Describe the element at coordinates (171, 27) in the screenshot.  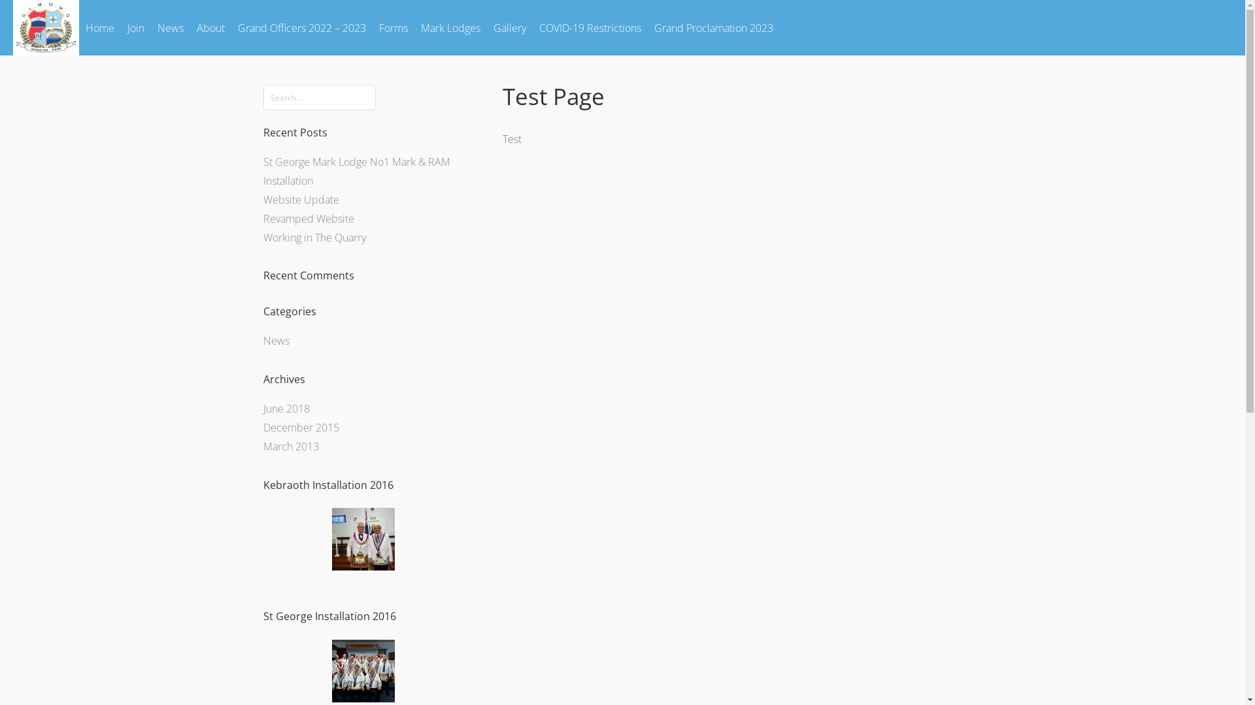
I see `News` at that location.